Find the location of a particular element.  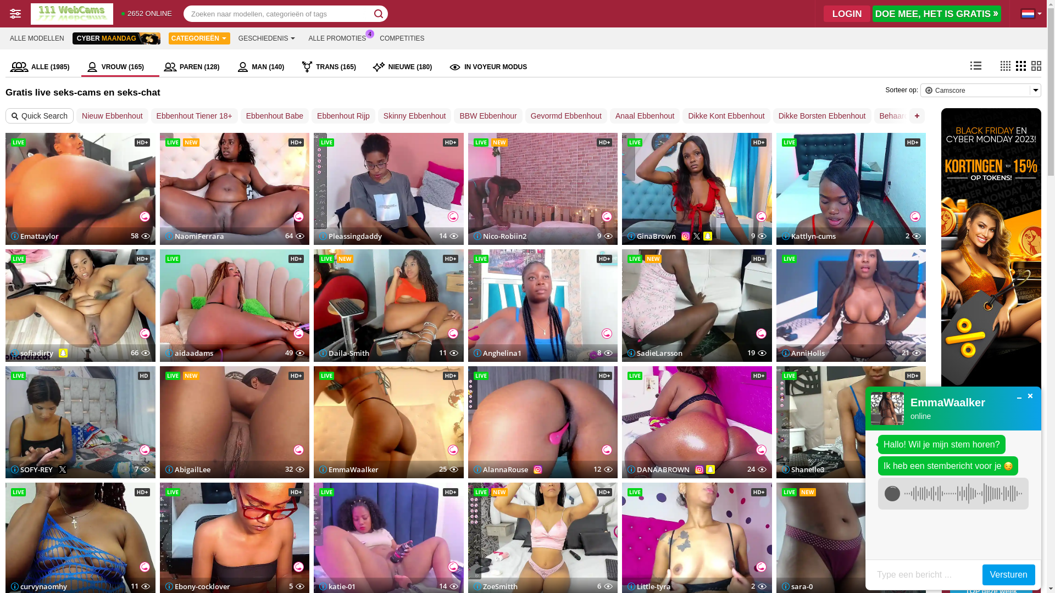

Dikke Kont Ebbenhout is located at coordinates (726, 116).